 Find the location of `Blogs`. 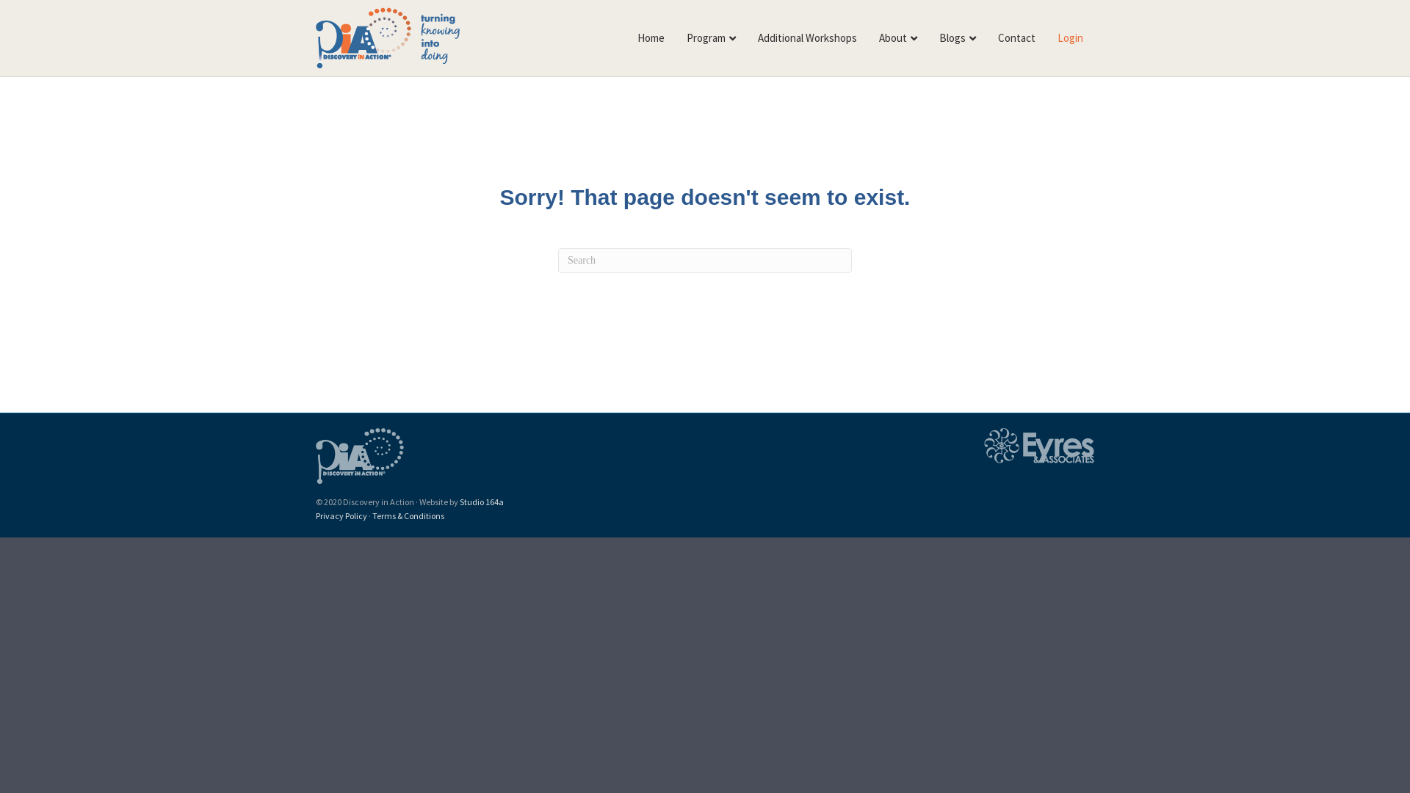

Blogs is located at coordinates (958, 38).